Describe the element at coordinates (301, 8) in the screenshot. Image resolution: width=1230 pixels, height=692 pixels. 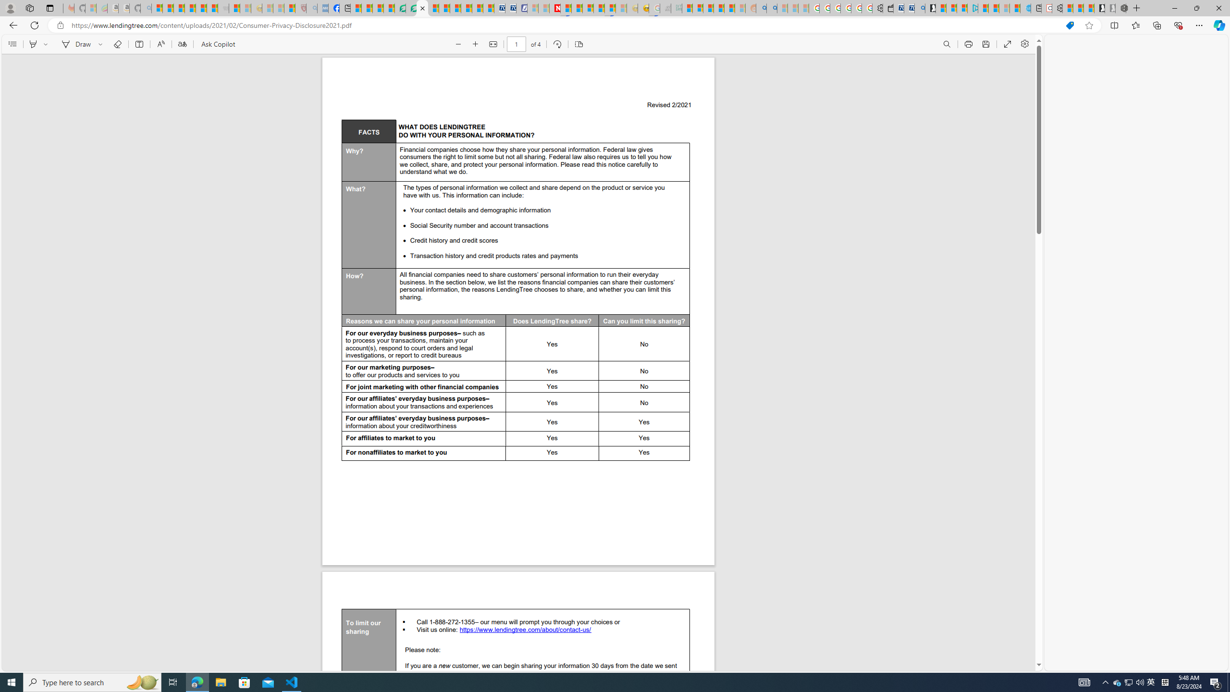
I see `Robert H. Shmerling, MD - Harvard Health - Sleeping` at that location.